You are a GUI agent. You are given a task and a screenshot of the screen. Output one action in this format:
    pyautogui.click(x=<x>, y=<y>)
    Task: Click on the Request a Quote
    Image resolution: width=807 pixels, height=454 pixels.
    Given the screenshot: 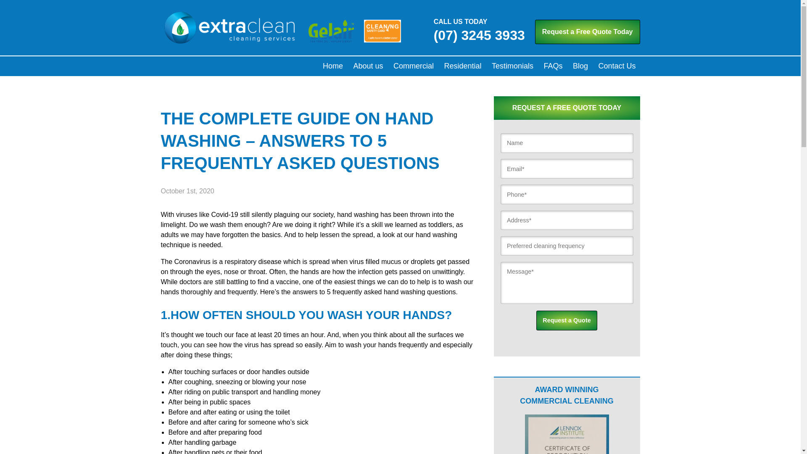 What is the action you would take?
    pyautogui.click(x=567, y=320)
    